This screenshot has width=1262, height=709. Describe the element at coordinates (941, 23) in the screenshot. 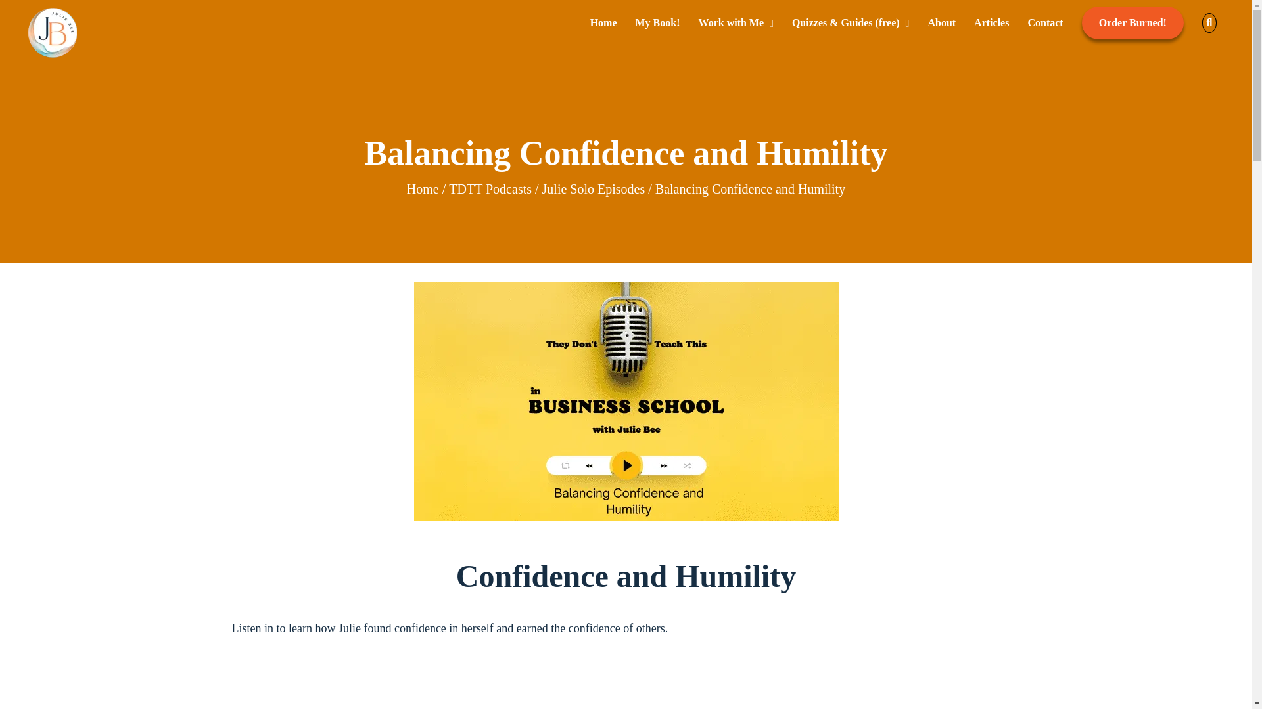

I see `About` at that location.